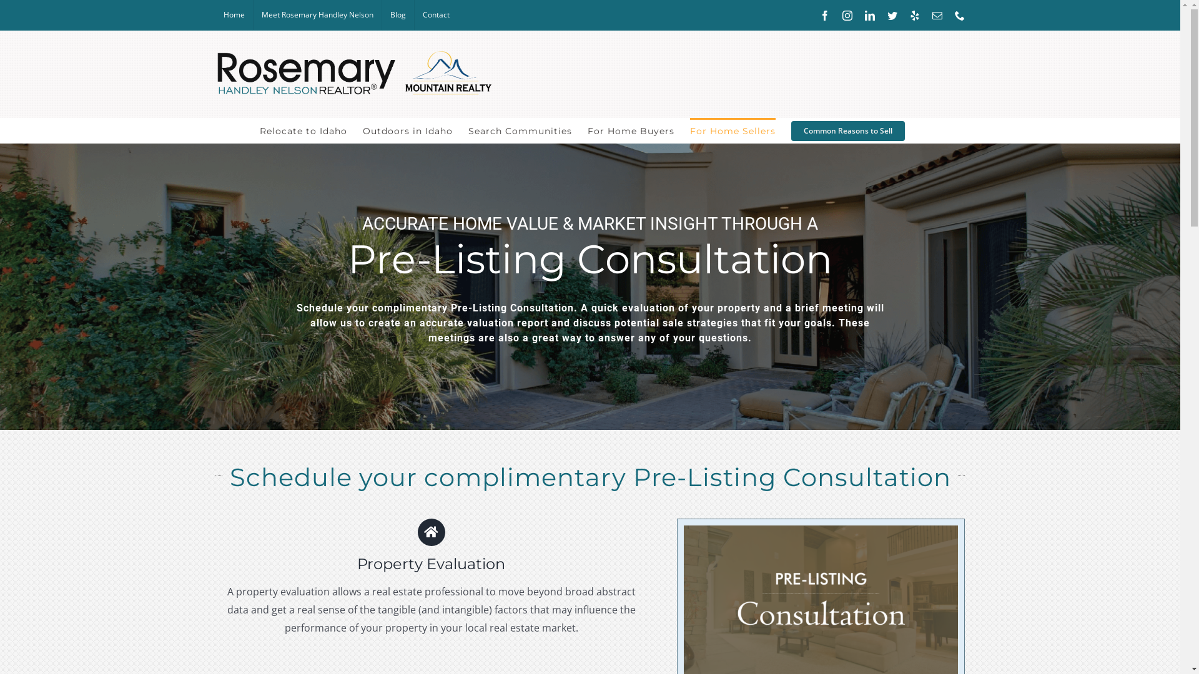 This screenshot has width=1199, height=674. I want to click on Blog, so click(398, 15).